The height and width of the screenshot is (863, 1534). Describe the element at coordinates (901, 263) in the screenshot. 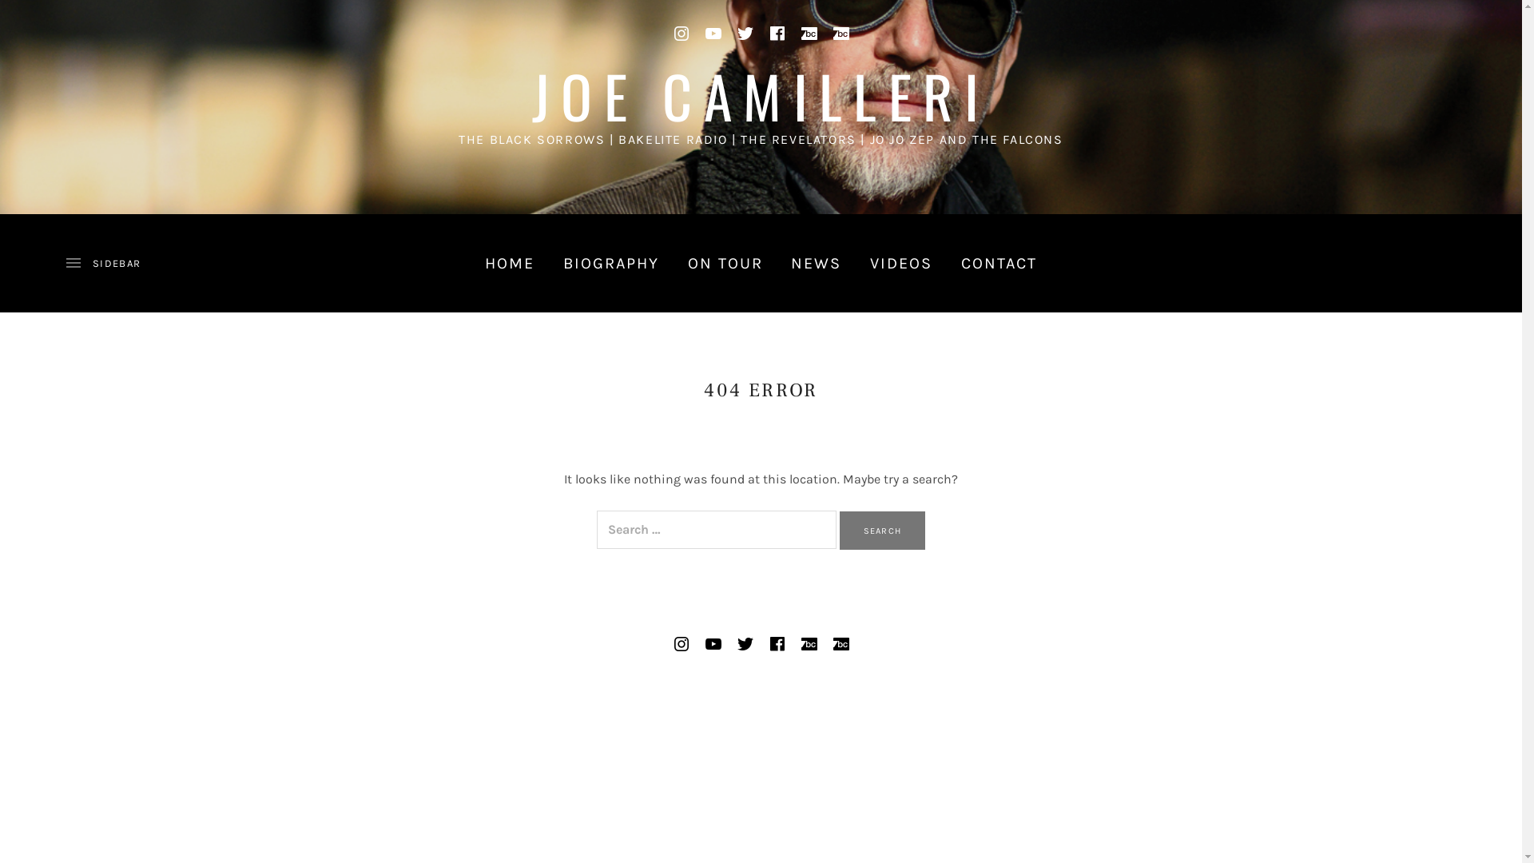

I see `VIDEOS` at that location.